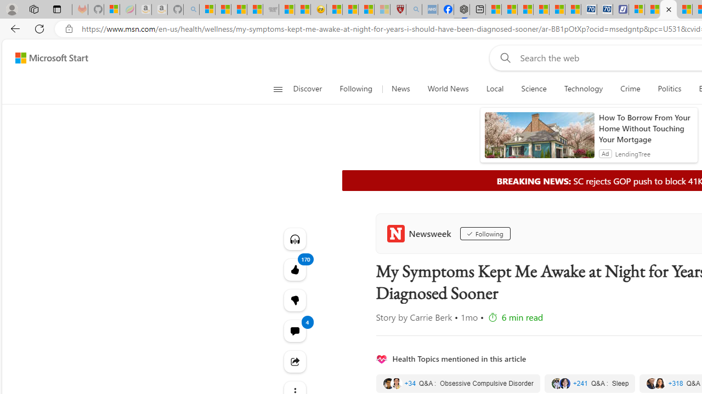 Image resolution: width=702 pixels, height=394 pixels. What do you see at coordinates (295, 300) in the screenshot?
I see `170` at bounding box center [295, 300].